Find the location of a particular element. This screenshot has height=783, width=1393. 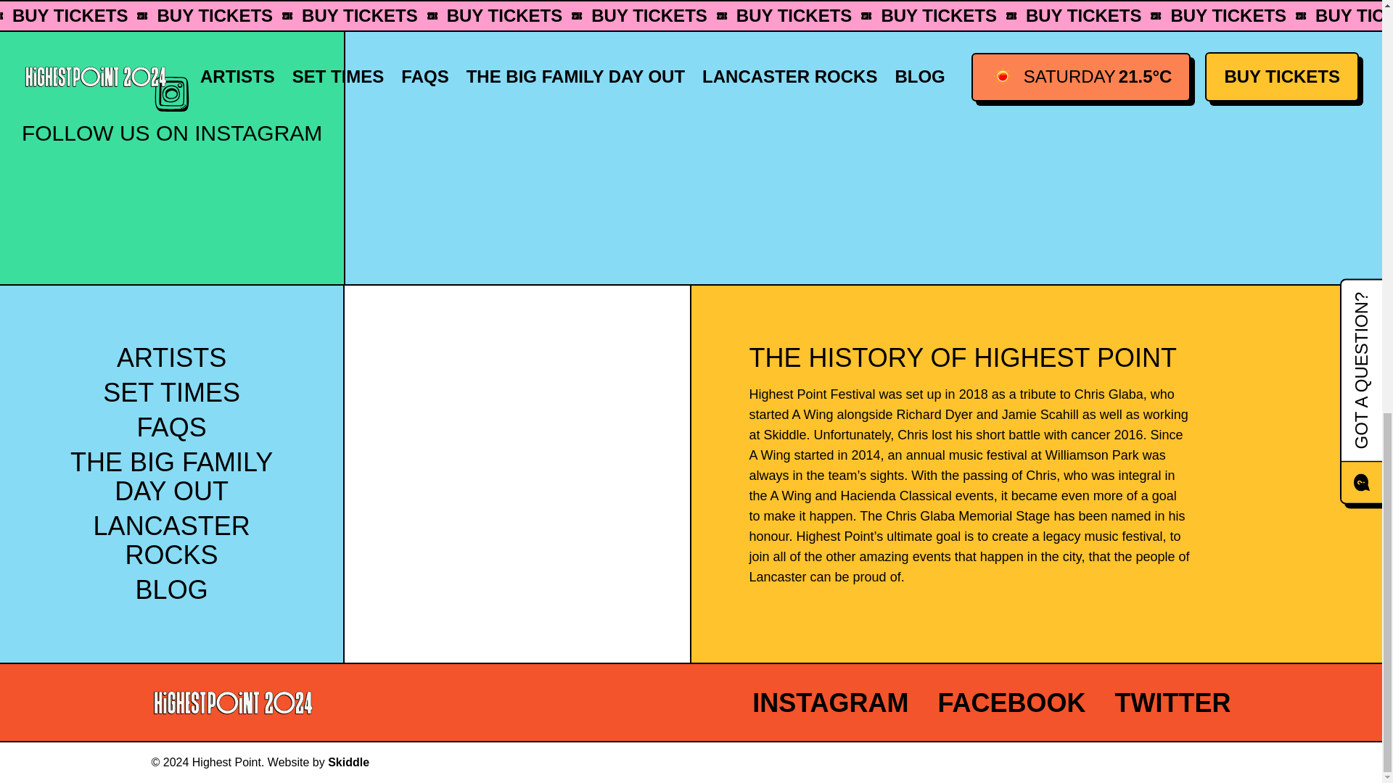

HP 23 Wordmark Off White is located at coordinates (232, 703).